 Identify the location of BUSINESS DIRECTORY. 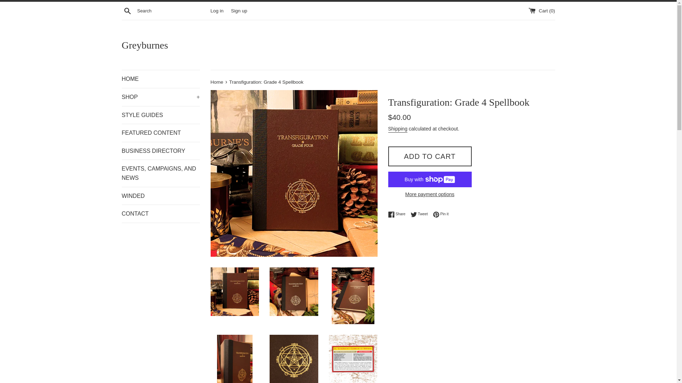
(398, 214).